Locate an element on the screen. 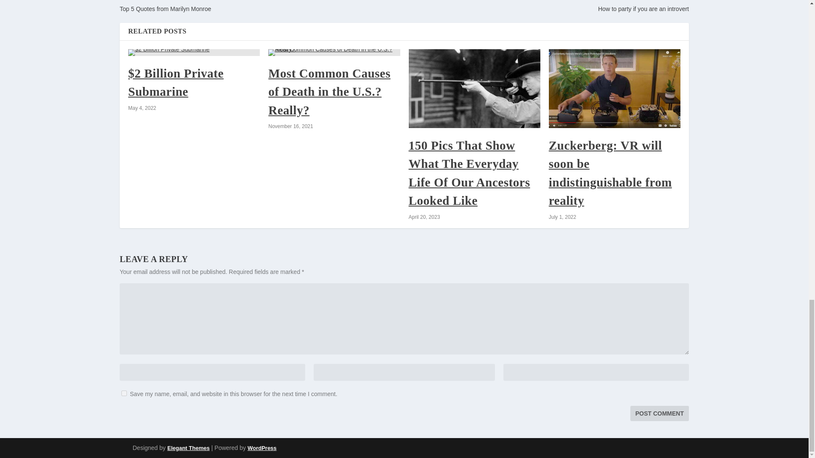 The width and height of the screenshot is (815, 458). Zuckerberg: VR will soon be indistinguishable from reality is located at coordinates (615, 88).